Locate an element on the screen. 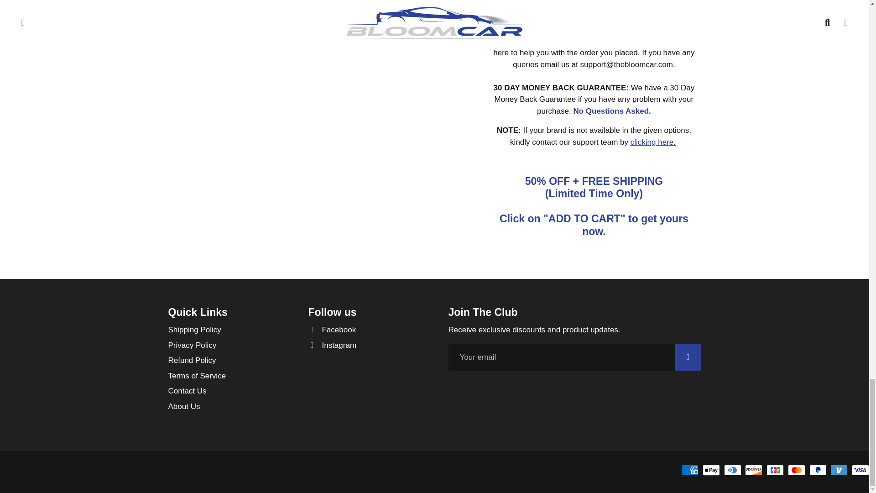  Diners Club is located at coordinates (733, 470).